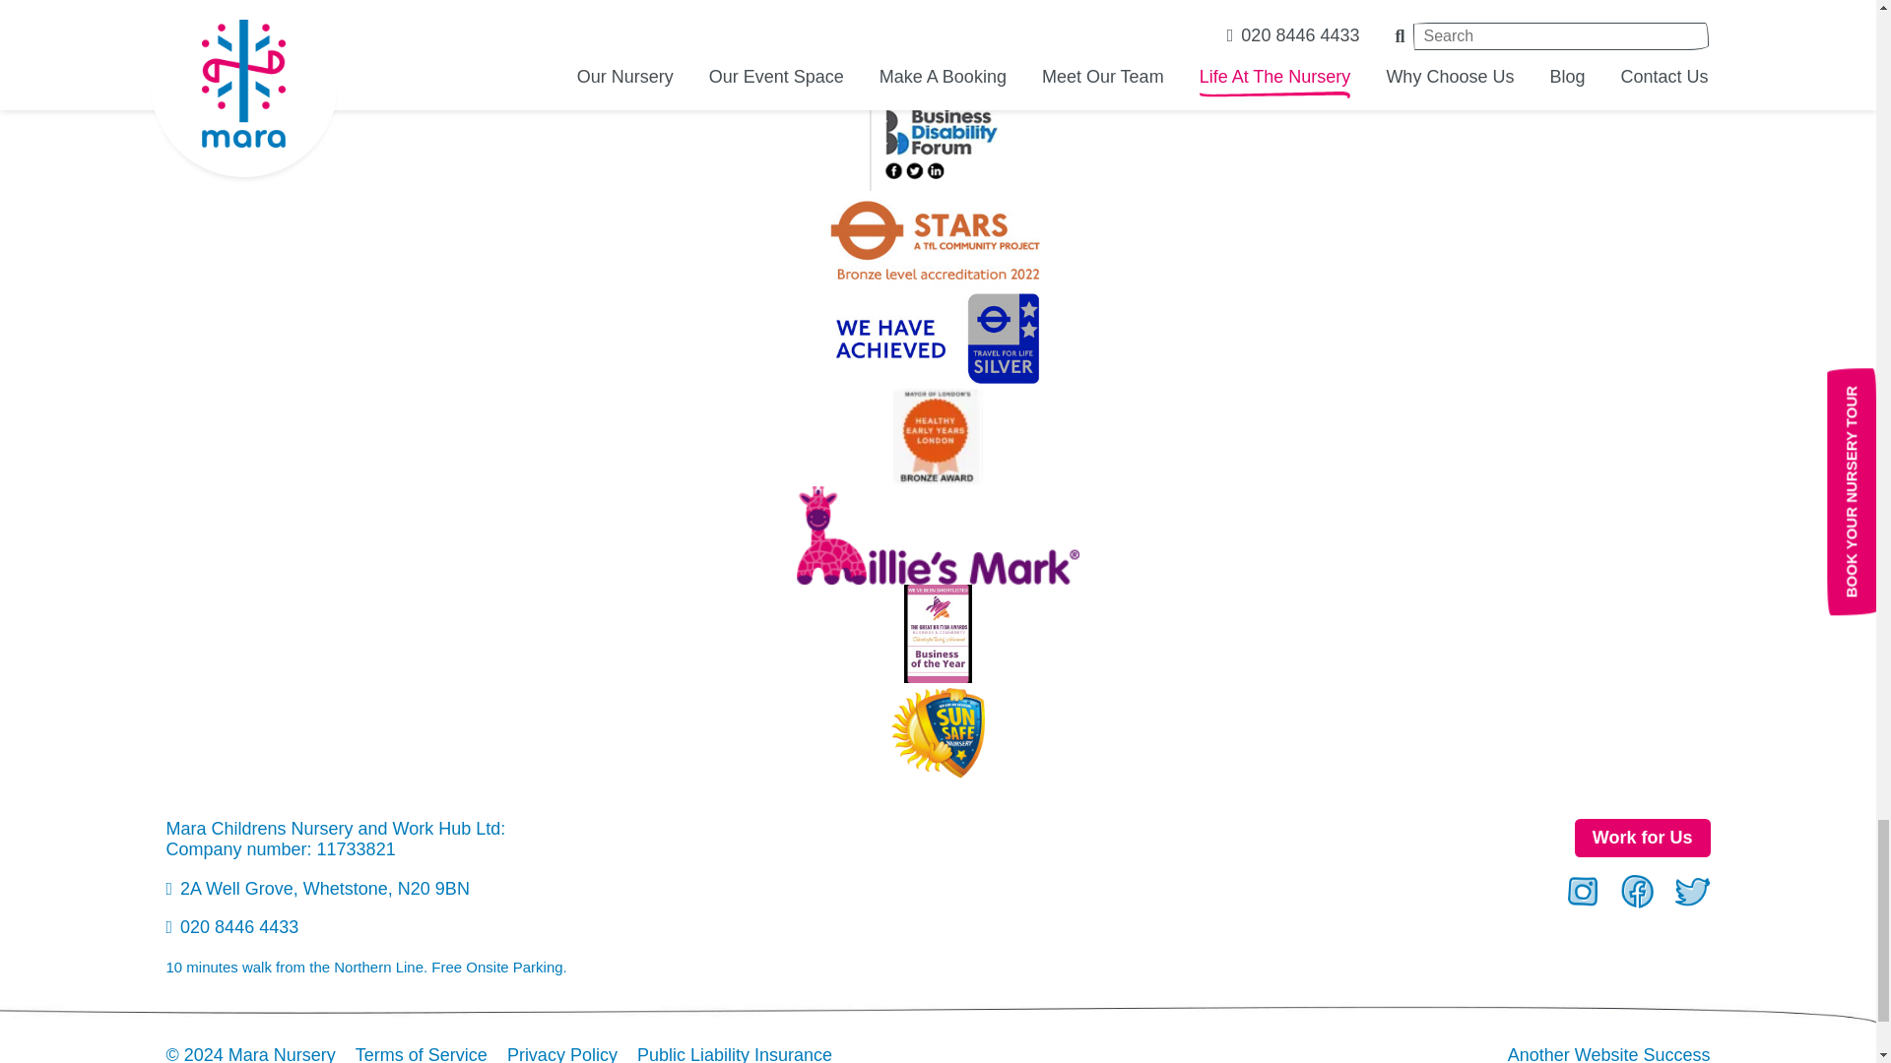  I want to click on Public Liability Insurance, so click(735, 1053).